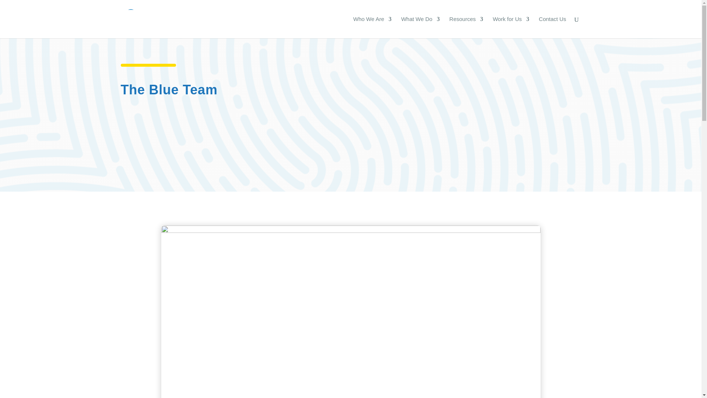 Image resolution: width=707 pixels, height=398 pixels. What do you see at coordinates (511, 27) in the screenshot?
I see `Work for Us` at bounding box center [511, 27].